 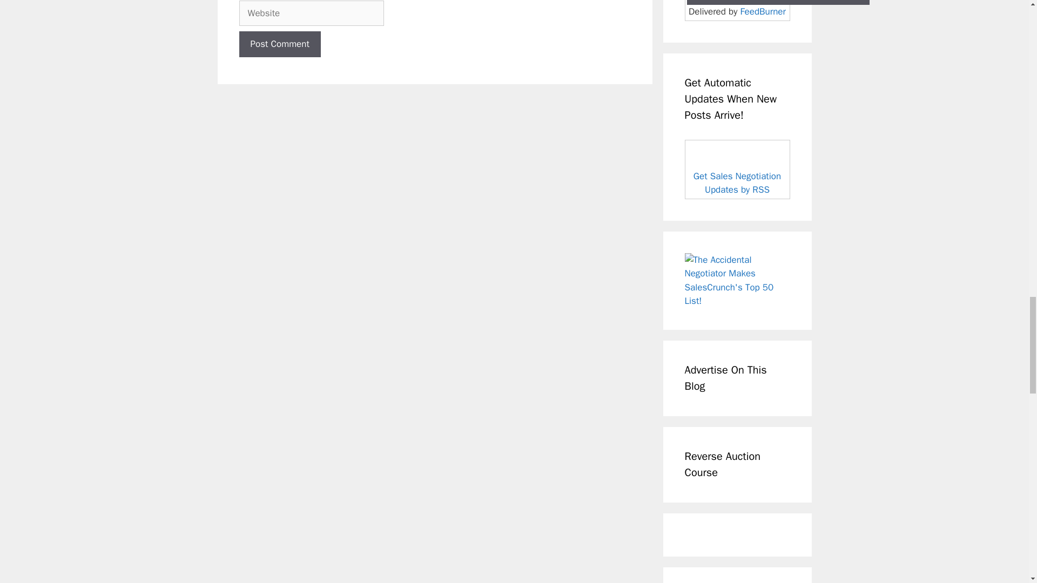 I want to click on Post Comment, so click(x=279, y=44).